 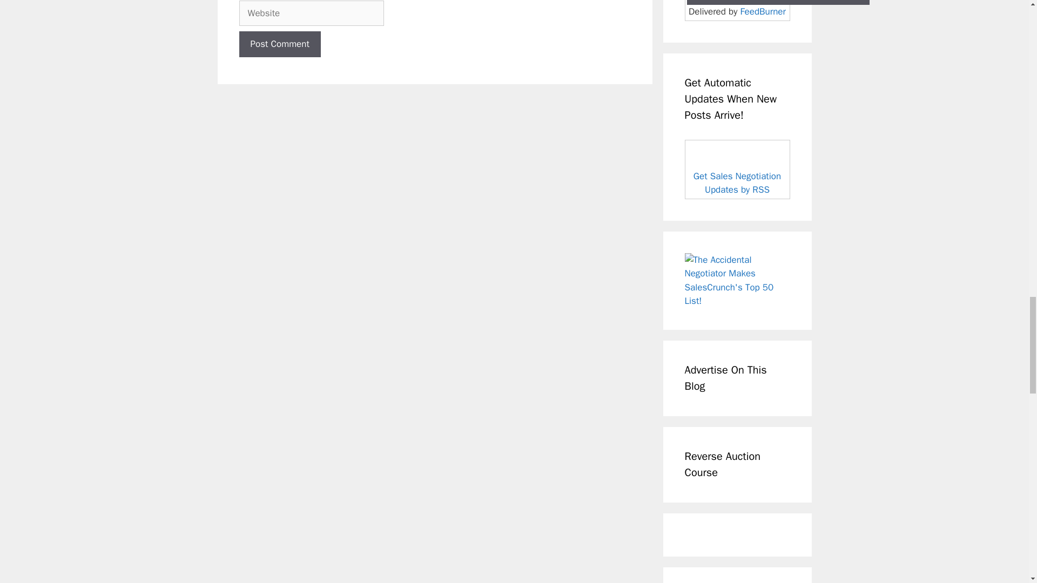 I want to click on Post Comment, so click(x=279, y=44).